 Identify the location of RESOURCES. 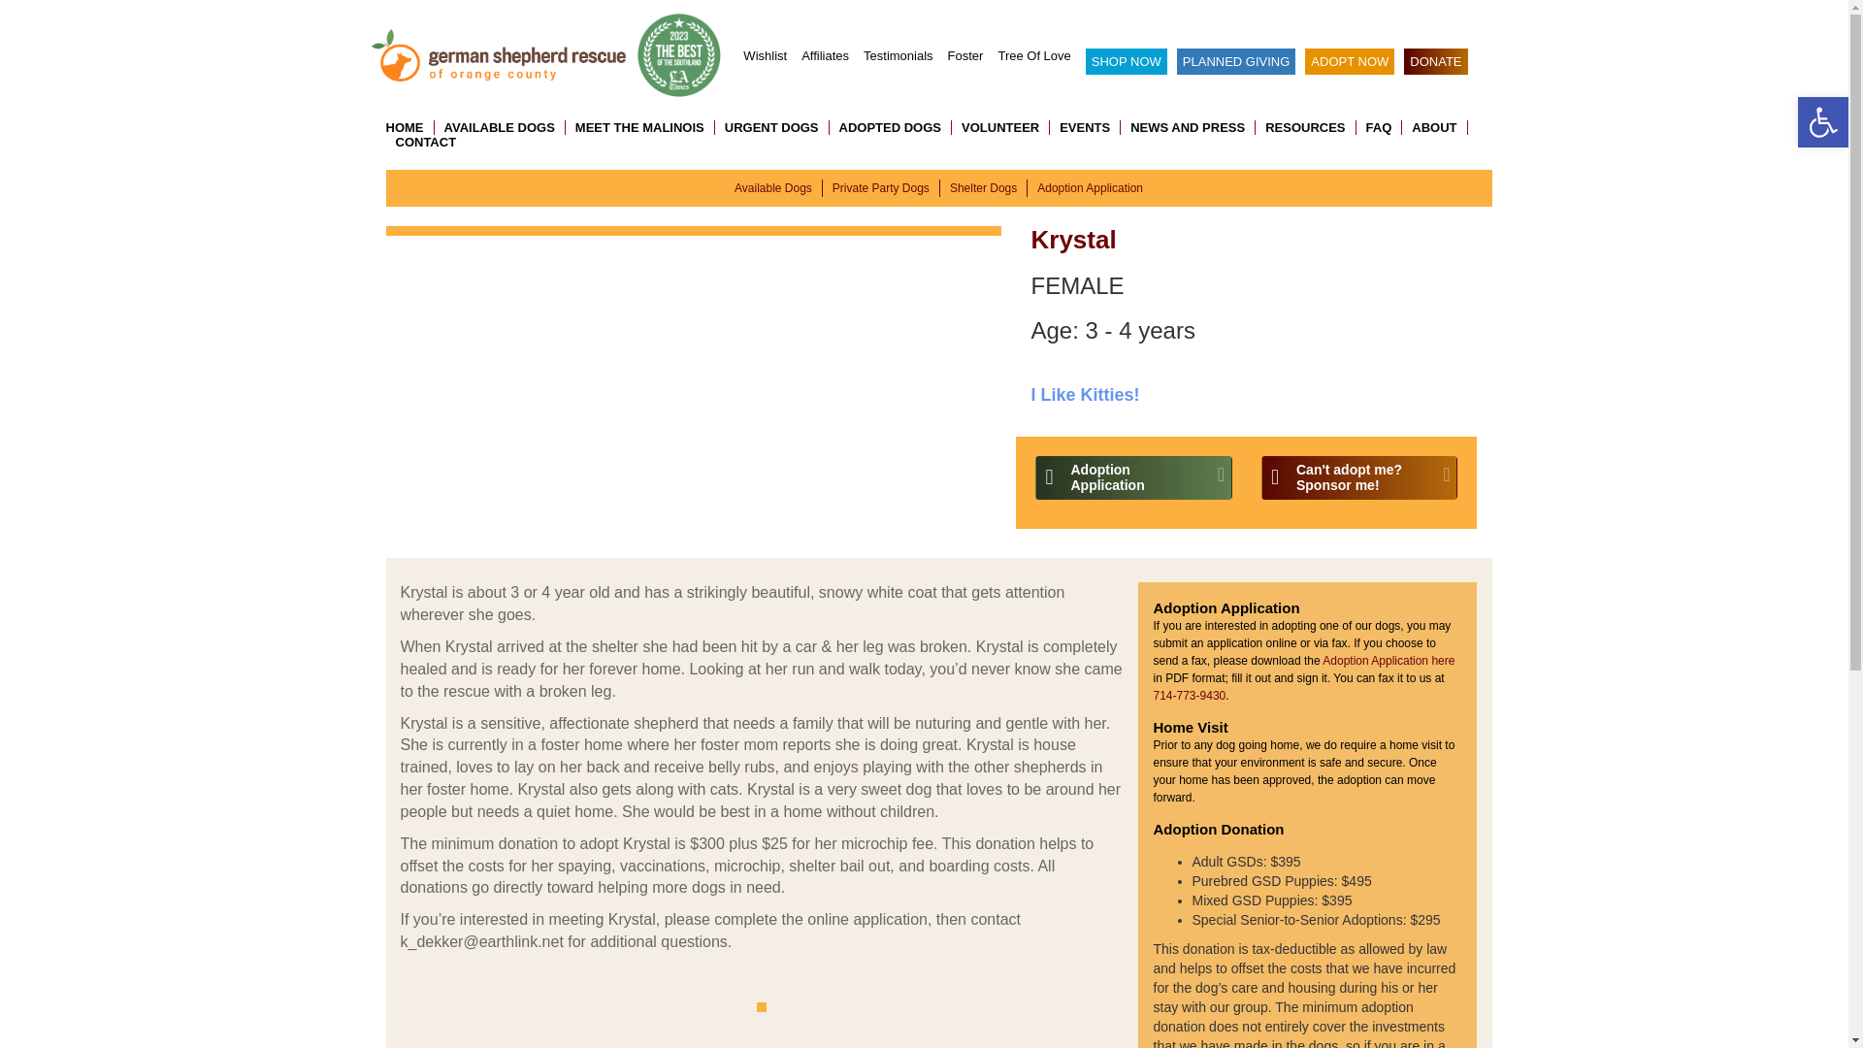
(1306, 128).